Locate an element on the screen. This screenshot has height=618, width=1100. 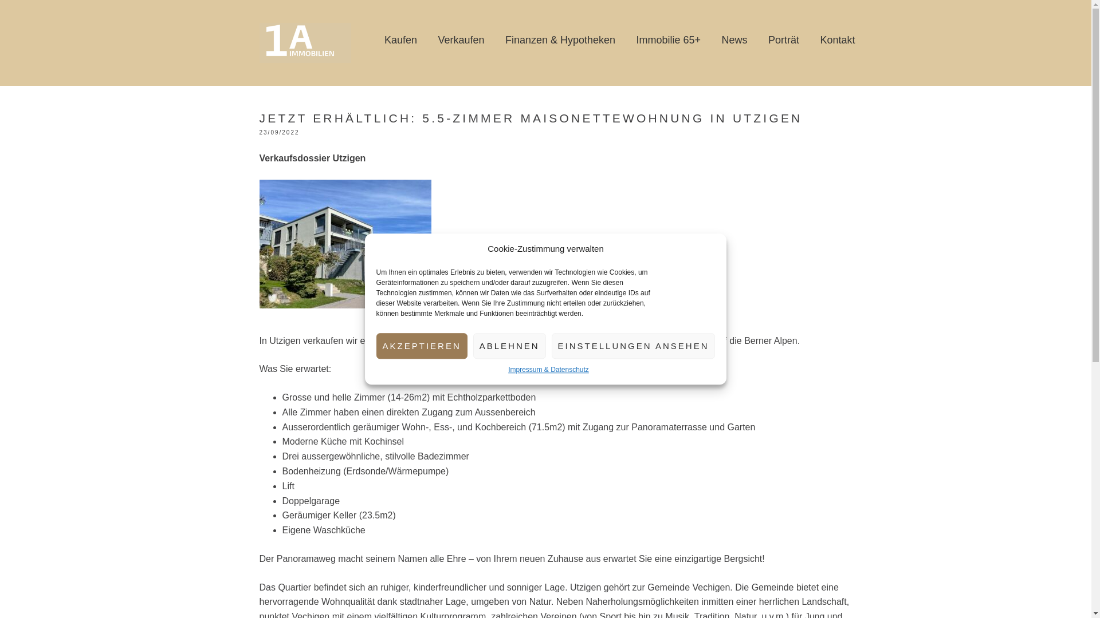
EINSTELLUNGEN ANSEHEN is located at coordinates (634, 346).